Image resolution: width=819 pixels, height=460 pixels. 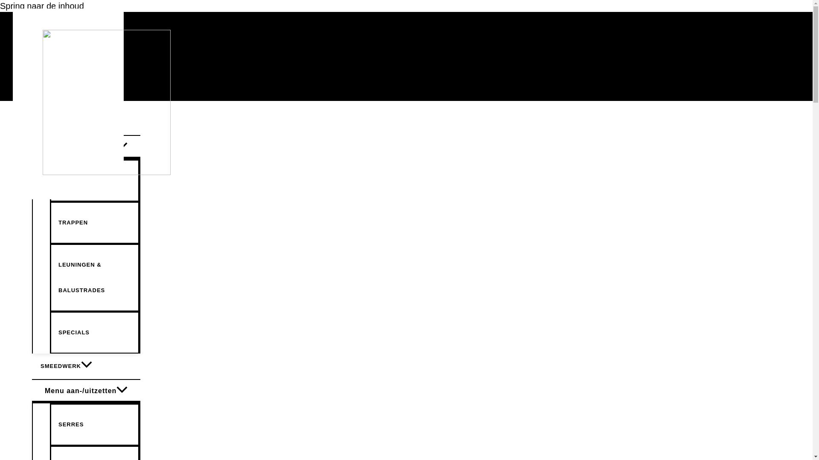 I want to click on SMEEDWERK, so click(x=86, y=366).